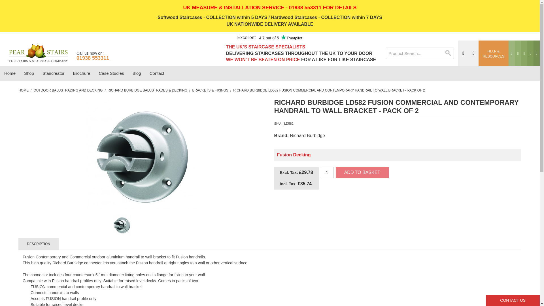  Describe the element at coordinates (10, 73) in the screenshot. I see `Home` at that location.